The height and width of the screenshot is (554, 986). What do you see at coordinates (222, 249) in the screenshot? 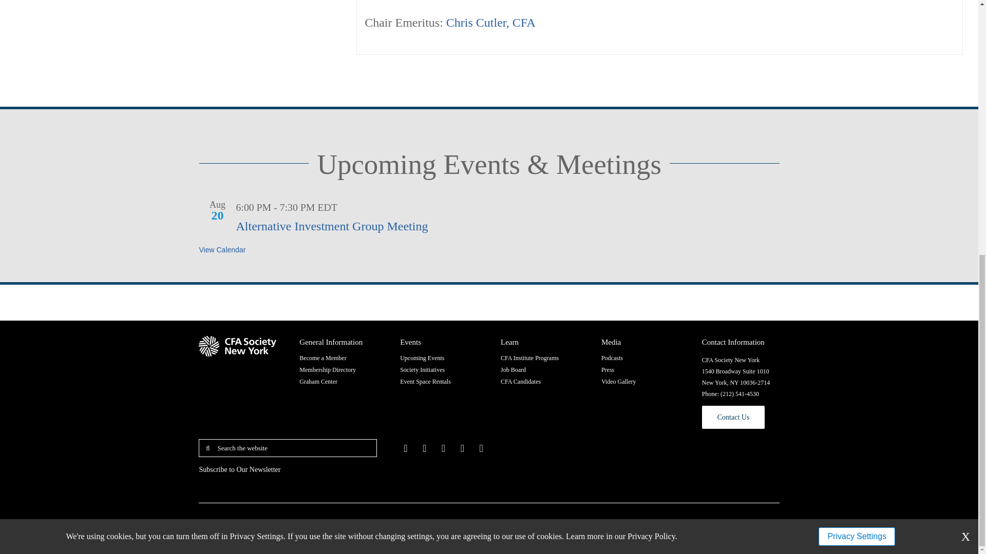
I see `View more events.` at bounding box center [222, 249].